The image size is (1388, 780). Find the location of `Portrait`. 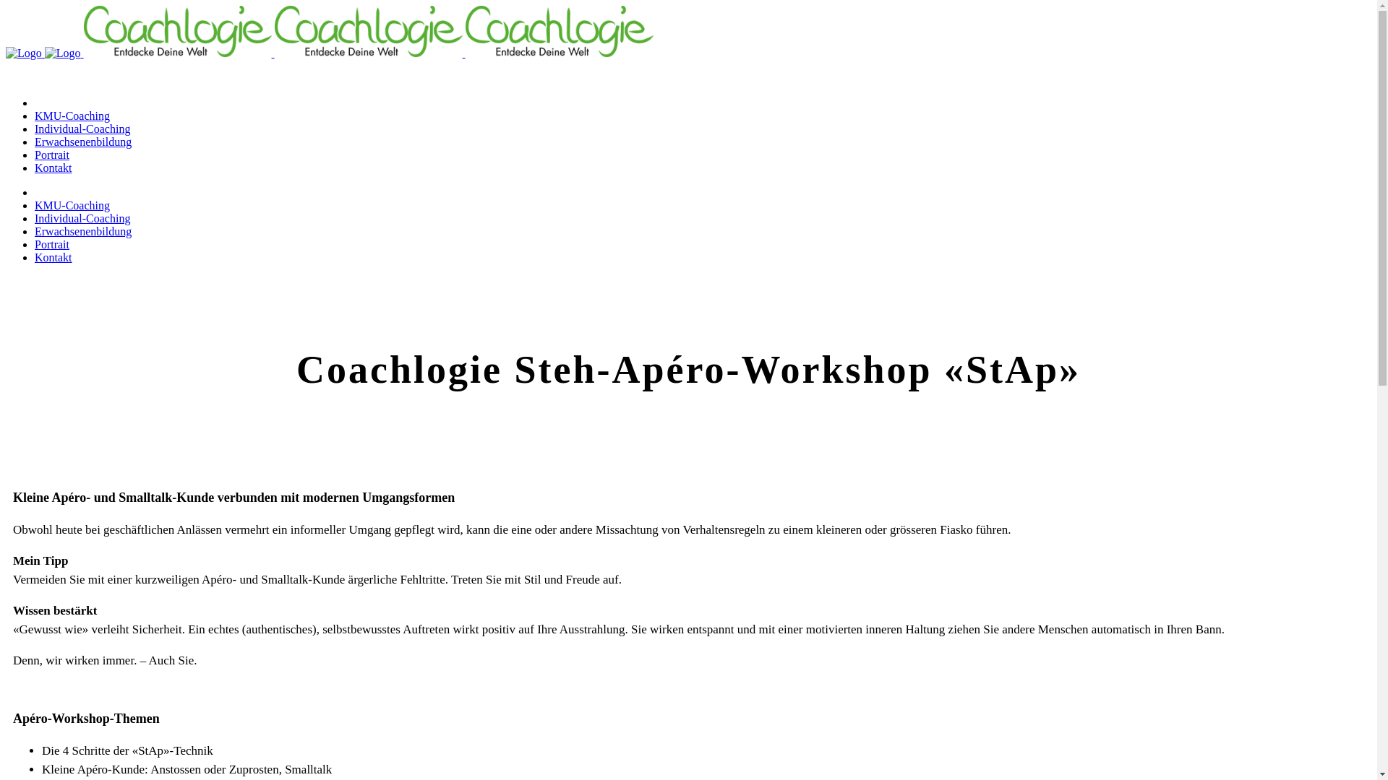

Portrait is located at coordinates (52, 244).